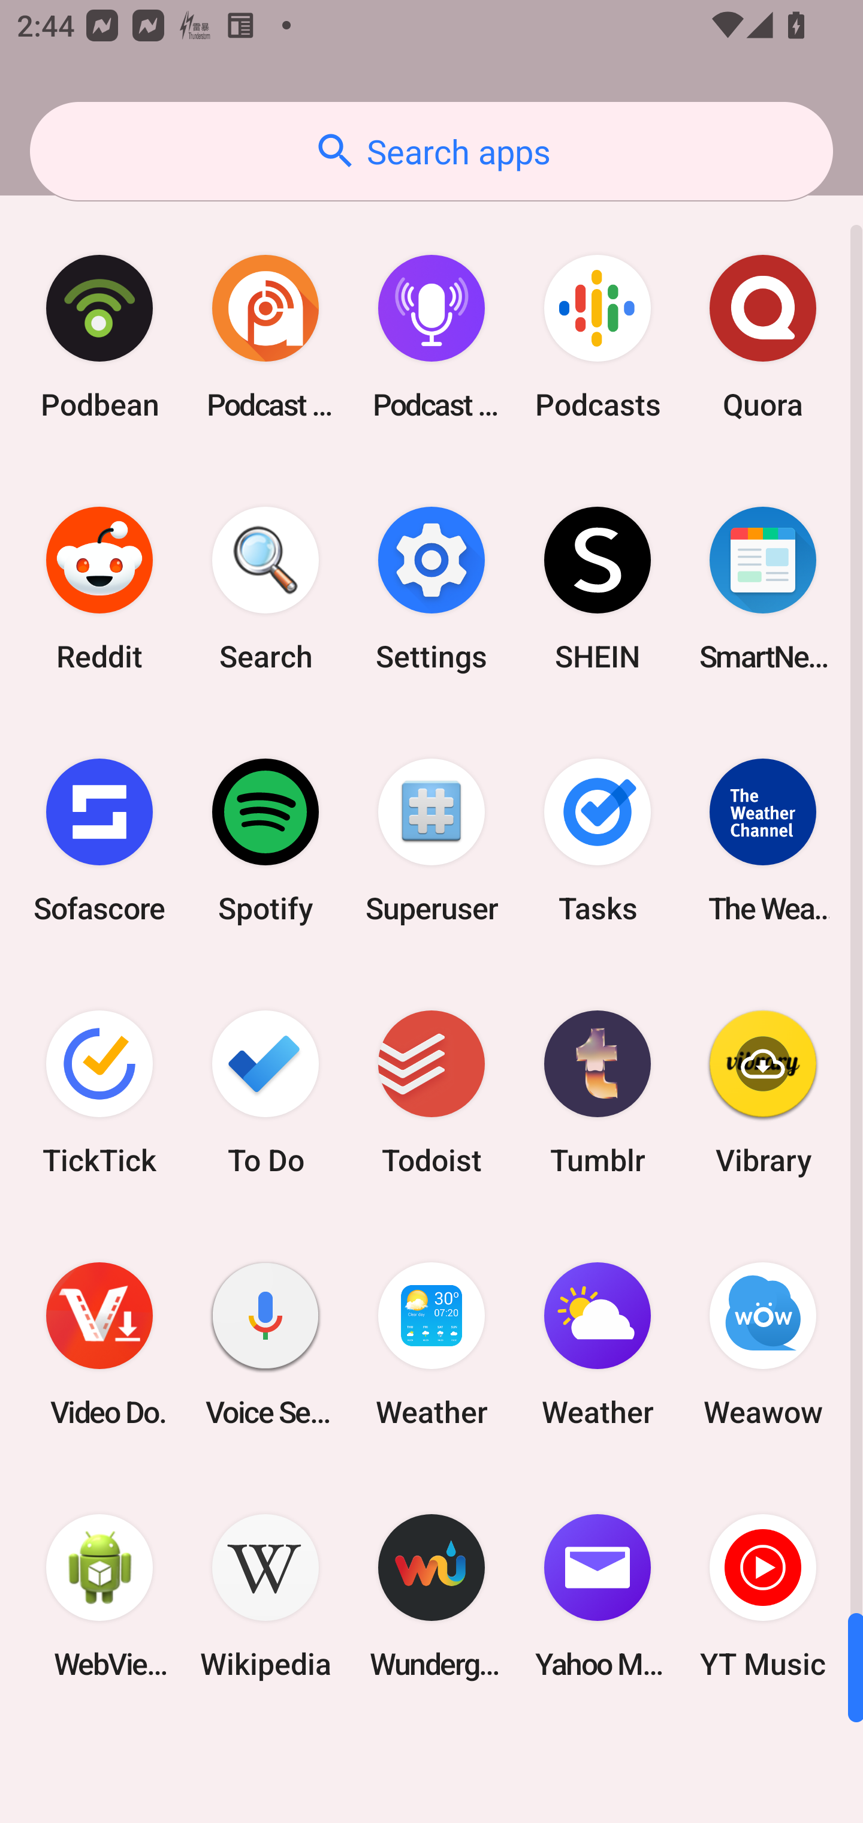 The image size is (863, 1823). What do you see at coordinates (99, 840) in the screenshot?
I see `Sofascore` at bounding box center [99, 840].